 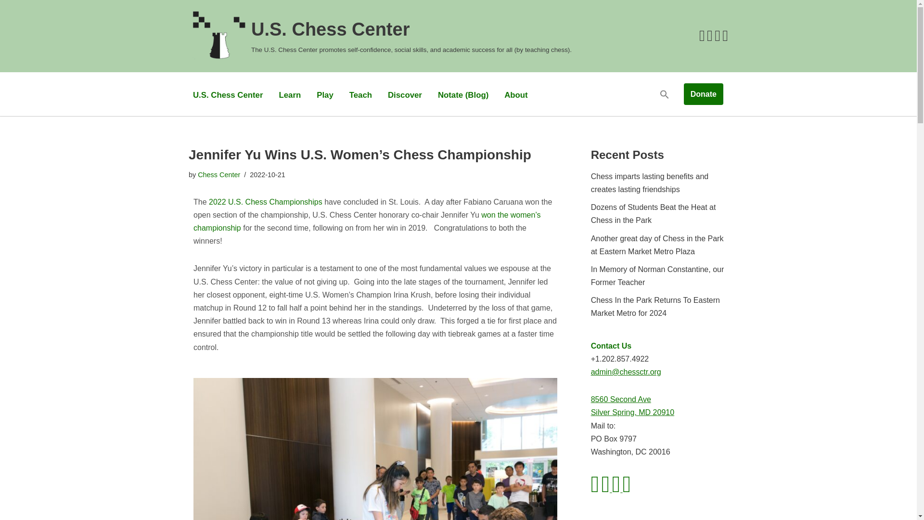 What do you see at coordinates (266, 202) in the screenshot?
I see `2022 U.S. Chess Championships` at bounding box center [266, 202].